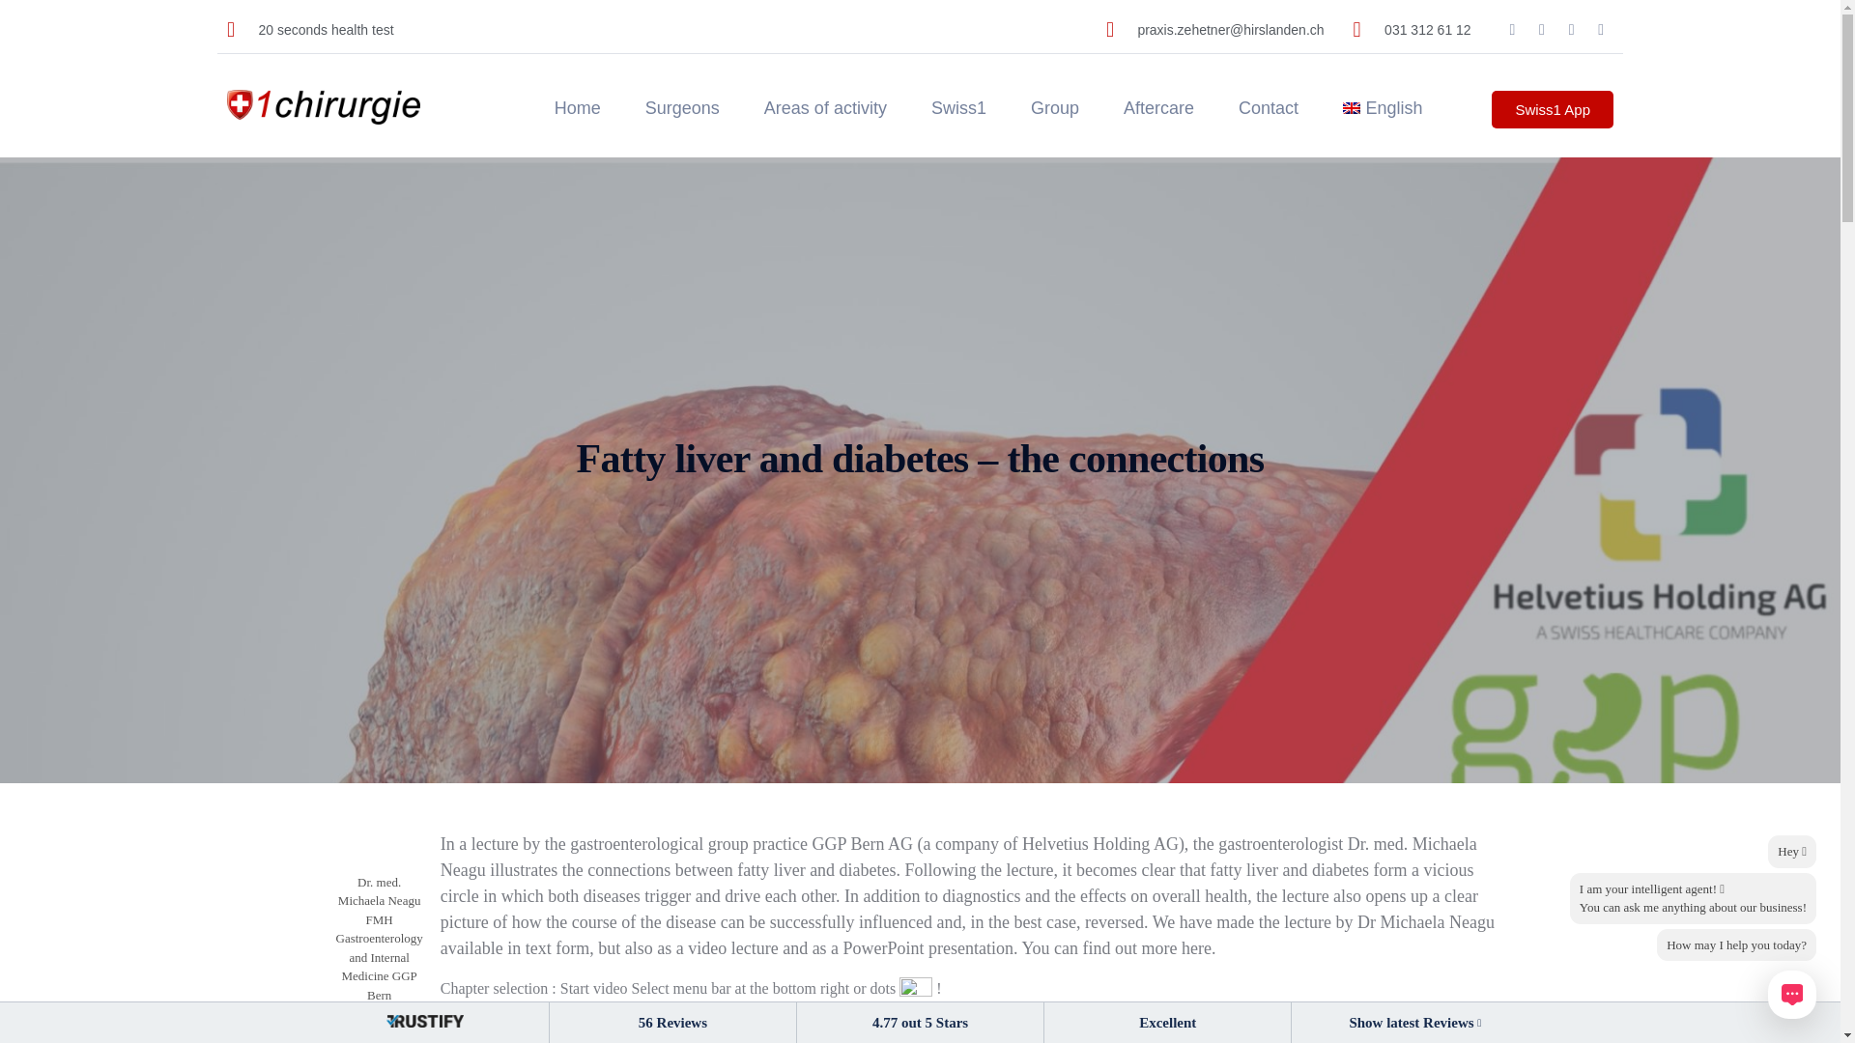 This screenshot has height=1043, width=1855. Describe the element at coordinates (1157, 108) in the screenshot. I see `Aftercare` at that location.